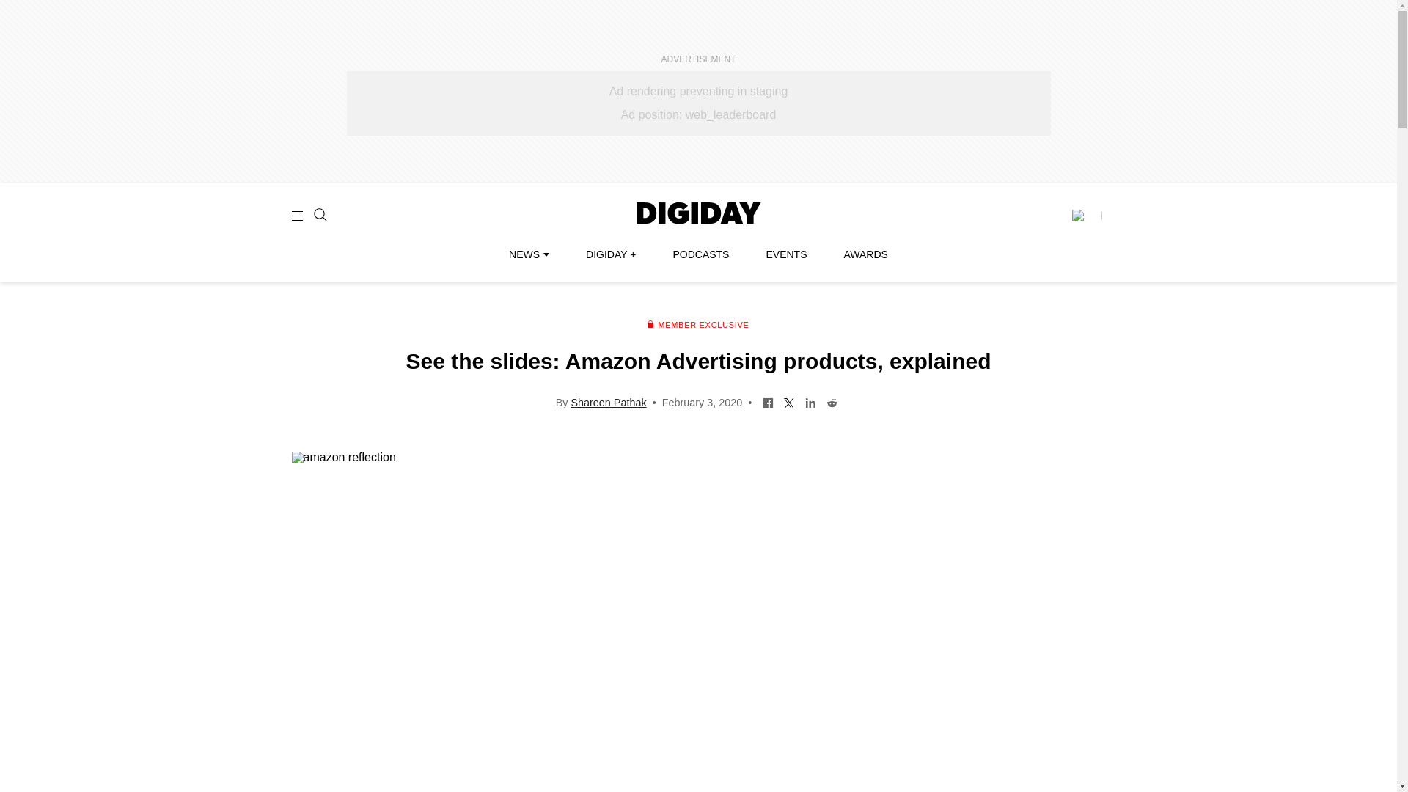 The image size is (1408, 792). What do you see at coordinates (832, 402) in the screenshot?
I see `Share on Reddit` at bounding box center [832, 402].